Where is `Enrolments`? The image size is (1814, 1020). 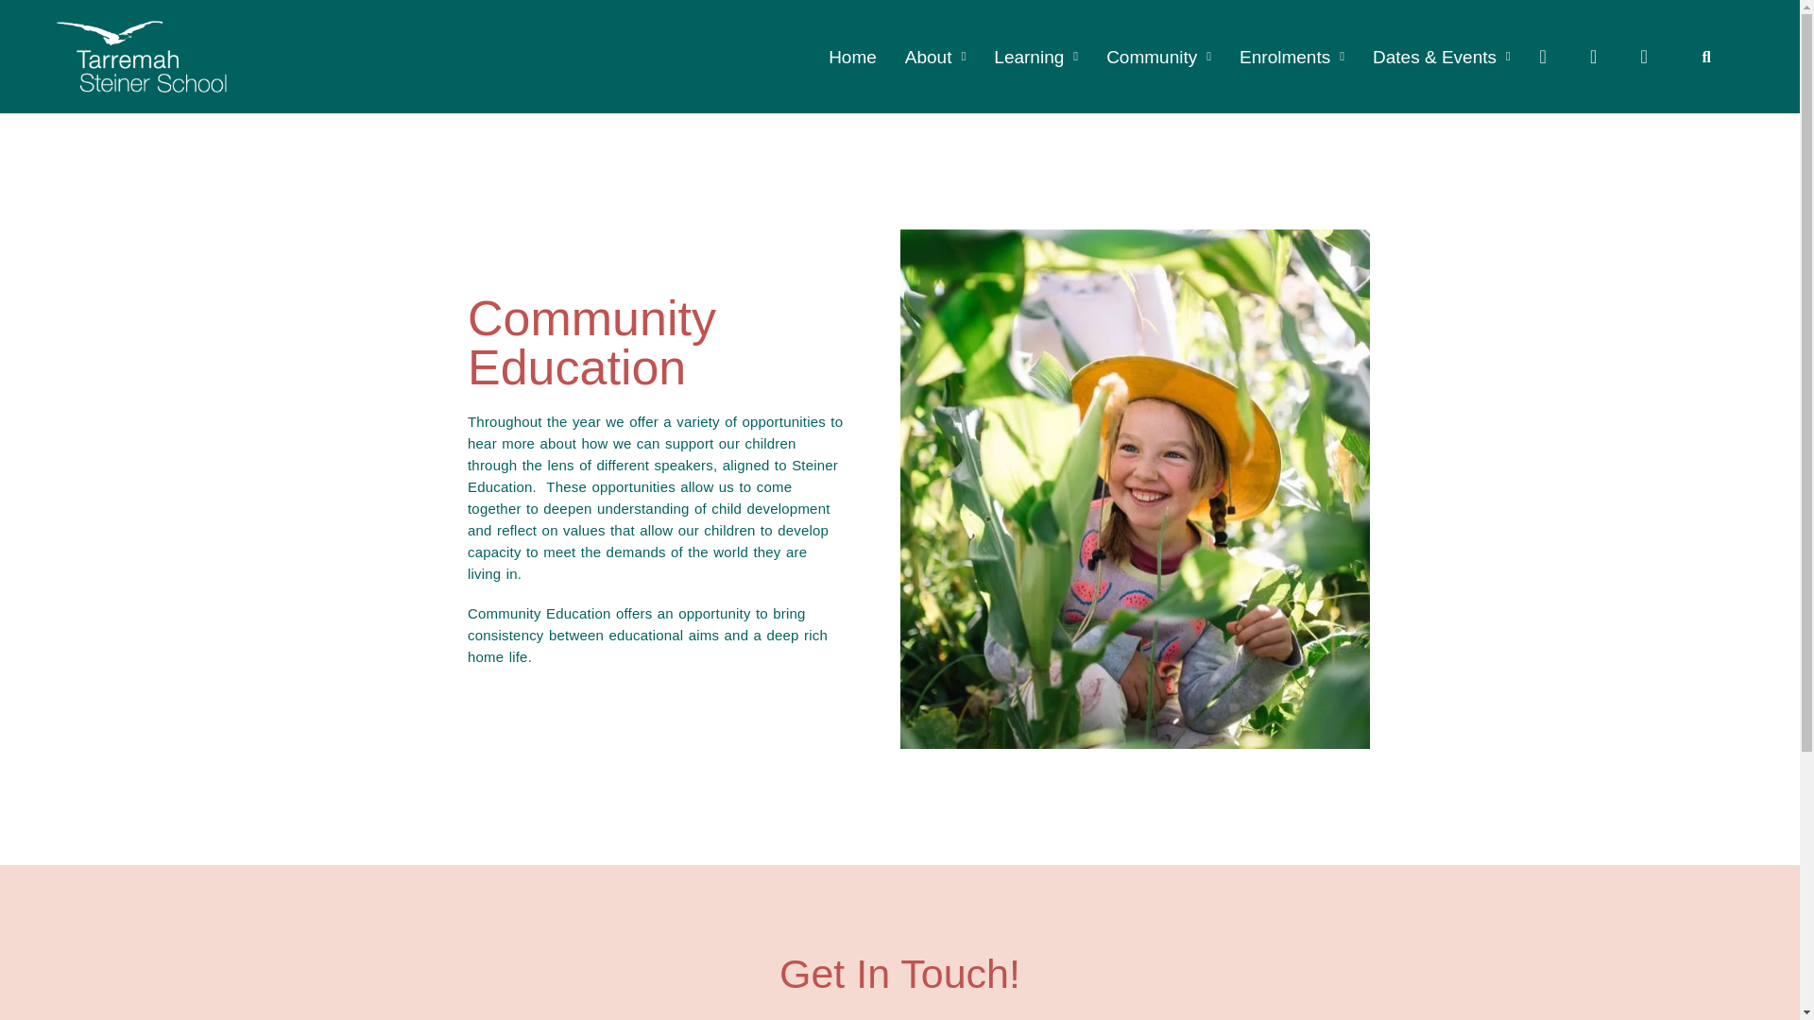 Enrolments is located at coordinates (1291, 56).